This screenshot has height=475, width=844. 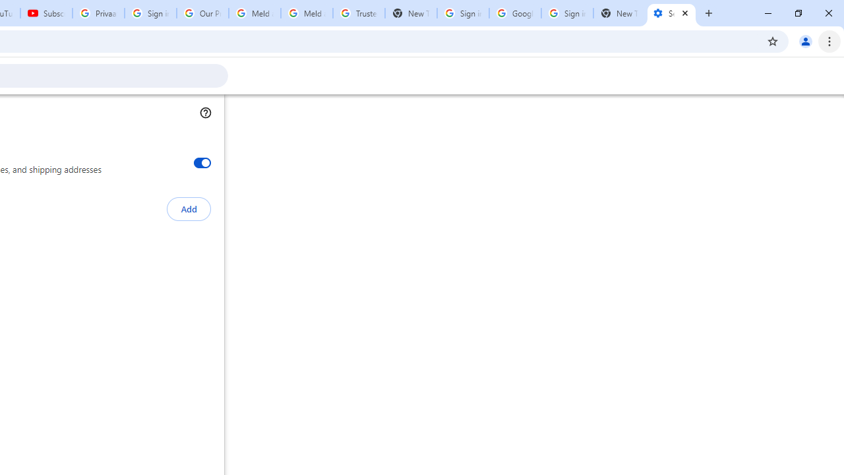 I want to click on Google Cybersecurity Innovations - Google Safety Center, so click(x=515, y=13).